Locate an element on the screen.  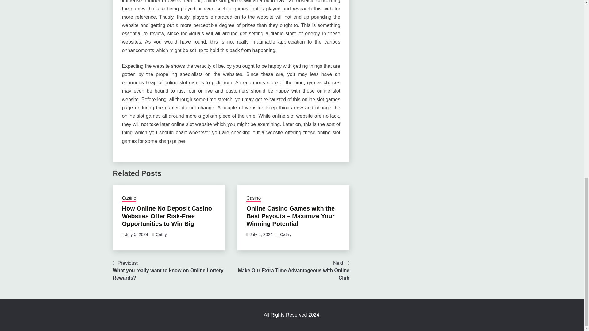
Casino is located at coordinates (253, 198).